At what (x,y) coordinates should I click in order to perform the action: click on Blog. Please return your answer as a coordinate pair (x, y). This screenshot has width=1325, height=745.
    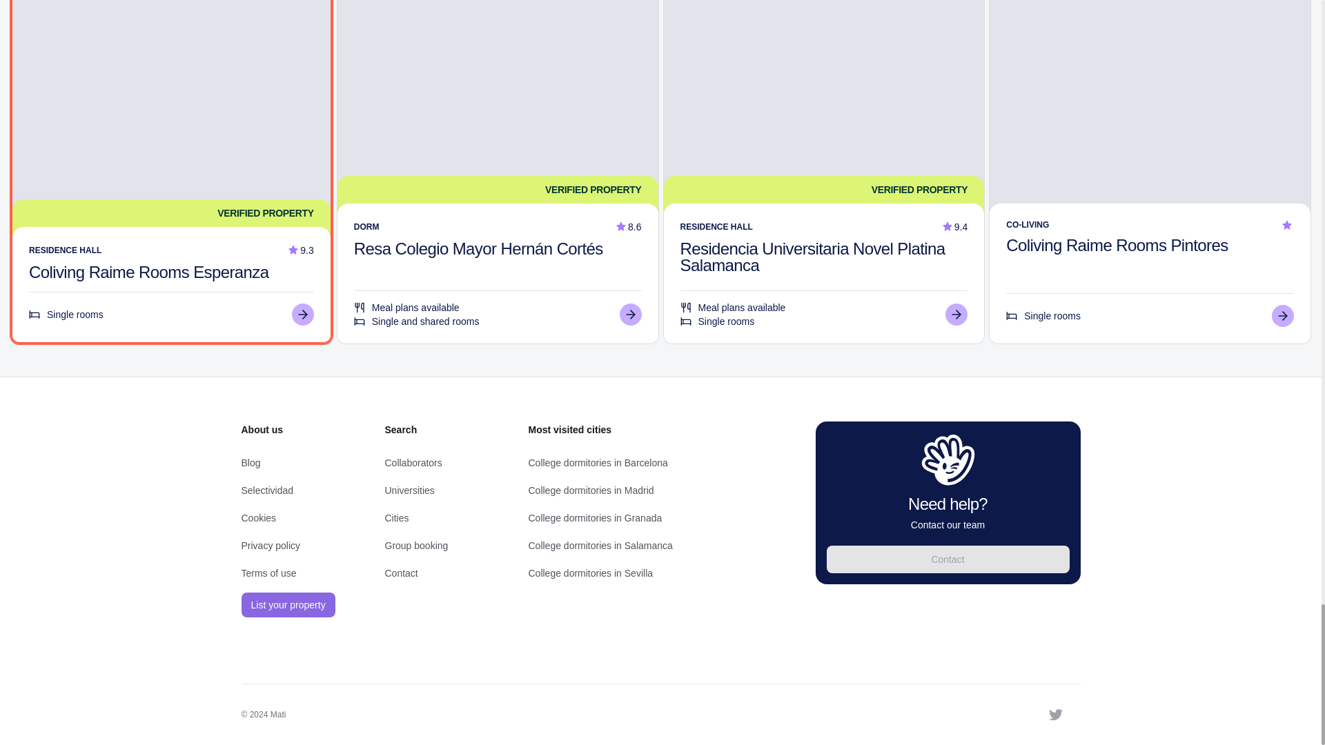
    Looking at the image, I should click on (251, 463).